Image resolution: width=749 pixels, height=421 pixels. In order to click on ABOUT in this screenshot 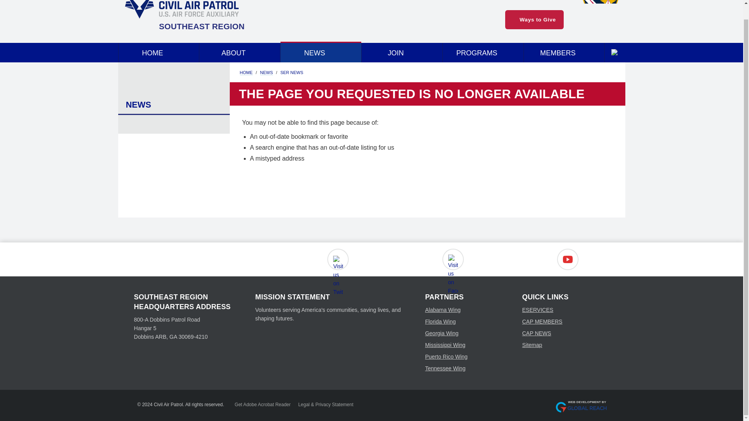, I will do `click(240, 52)`.